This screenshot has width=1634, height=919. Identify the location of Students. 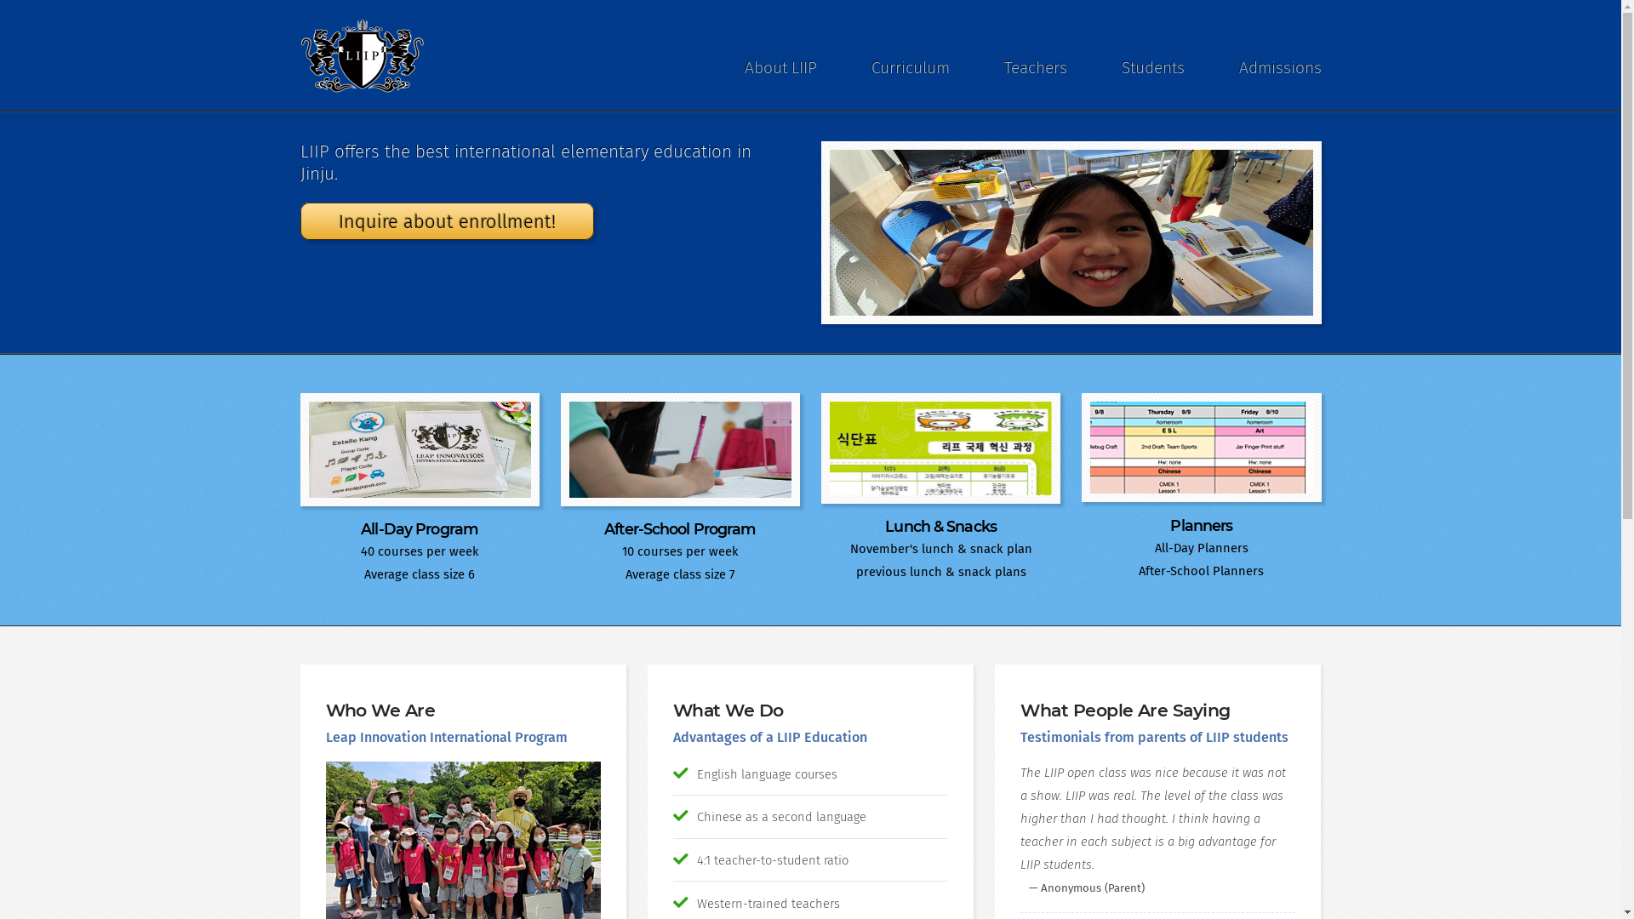
(1153, 68).